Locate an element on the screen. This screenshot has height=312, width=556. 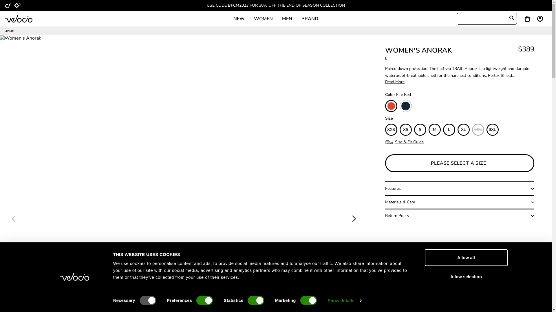
BRAND is located at coordinates (310, 19).